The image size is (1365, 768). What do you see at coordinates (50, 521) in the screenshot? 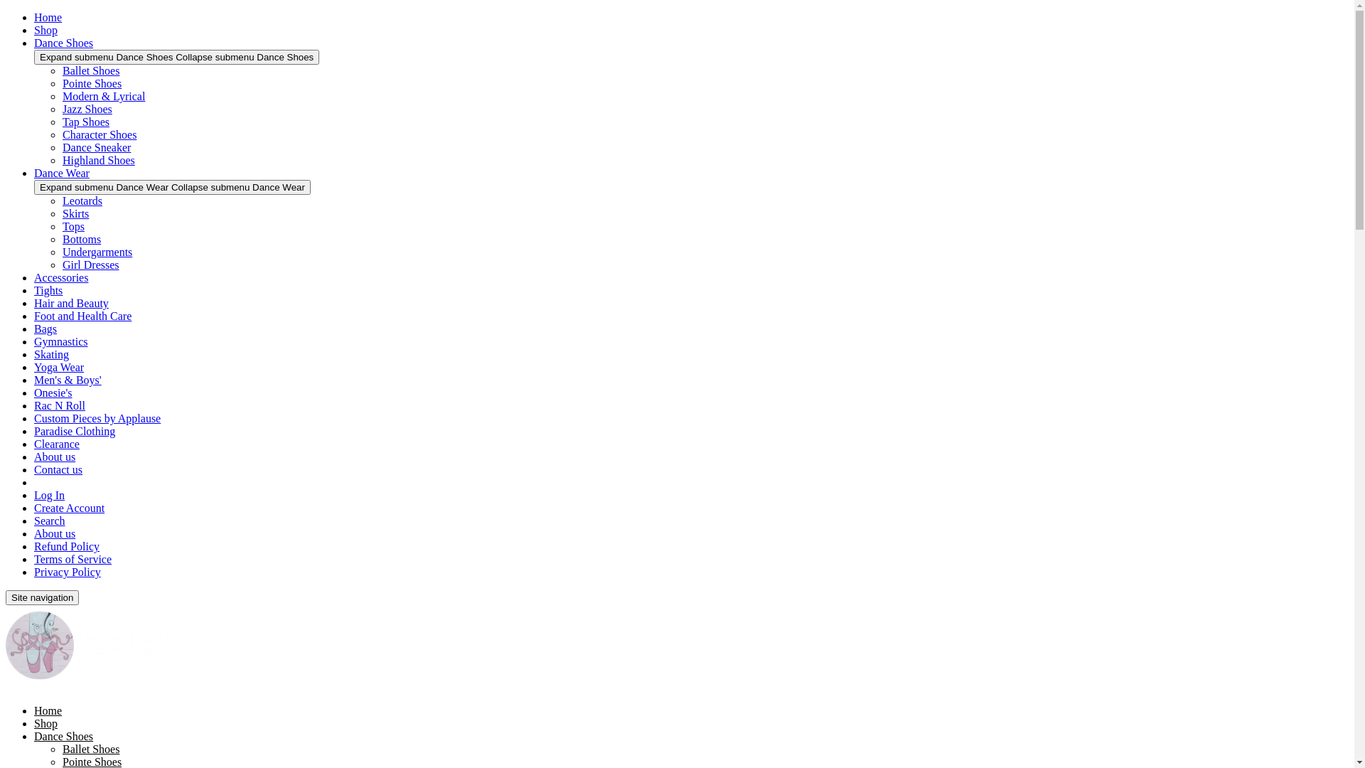
I see `Search` at bounding box center [50, 521].